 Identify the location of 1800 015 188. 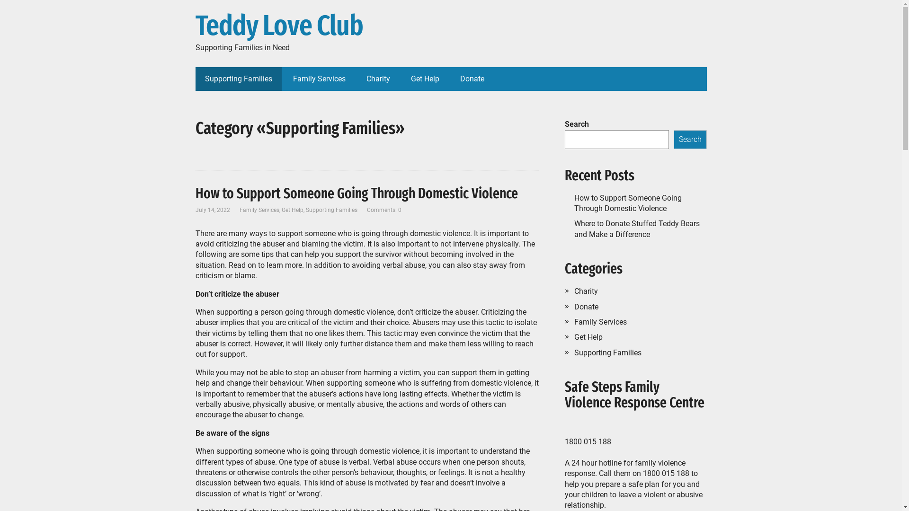
(666, 473).